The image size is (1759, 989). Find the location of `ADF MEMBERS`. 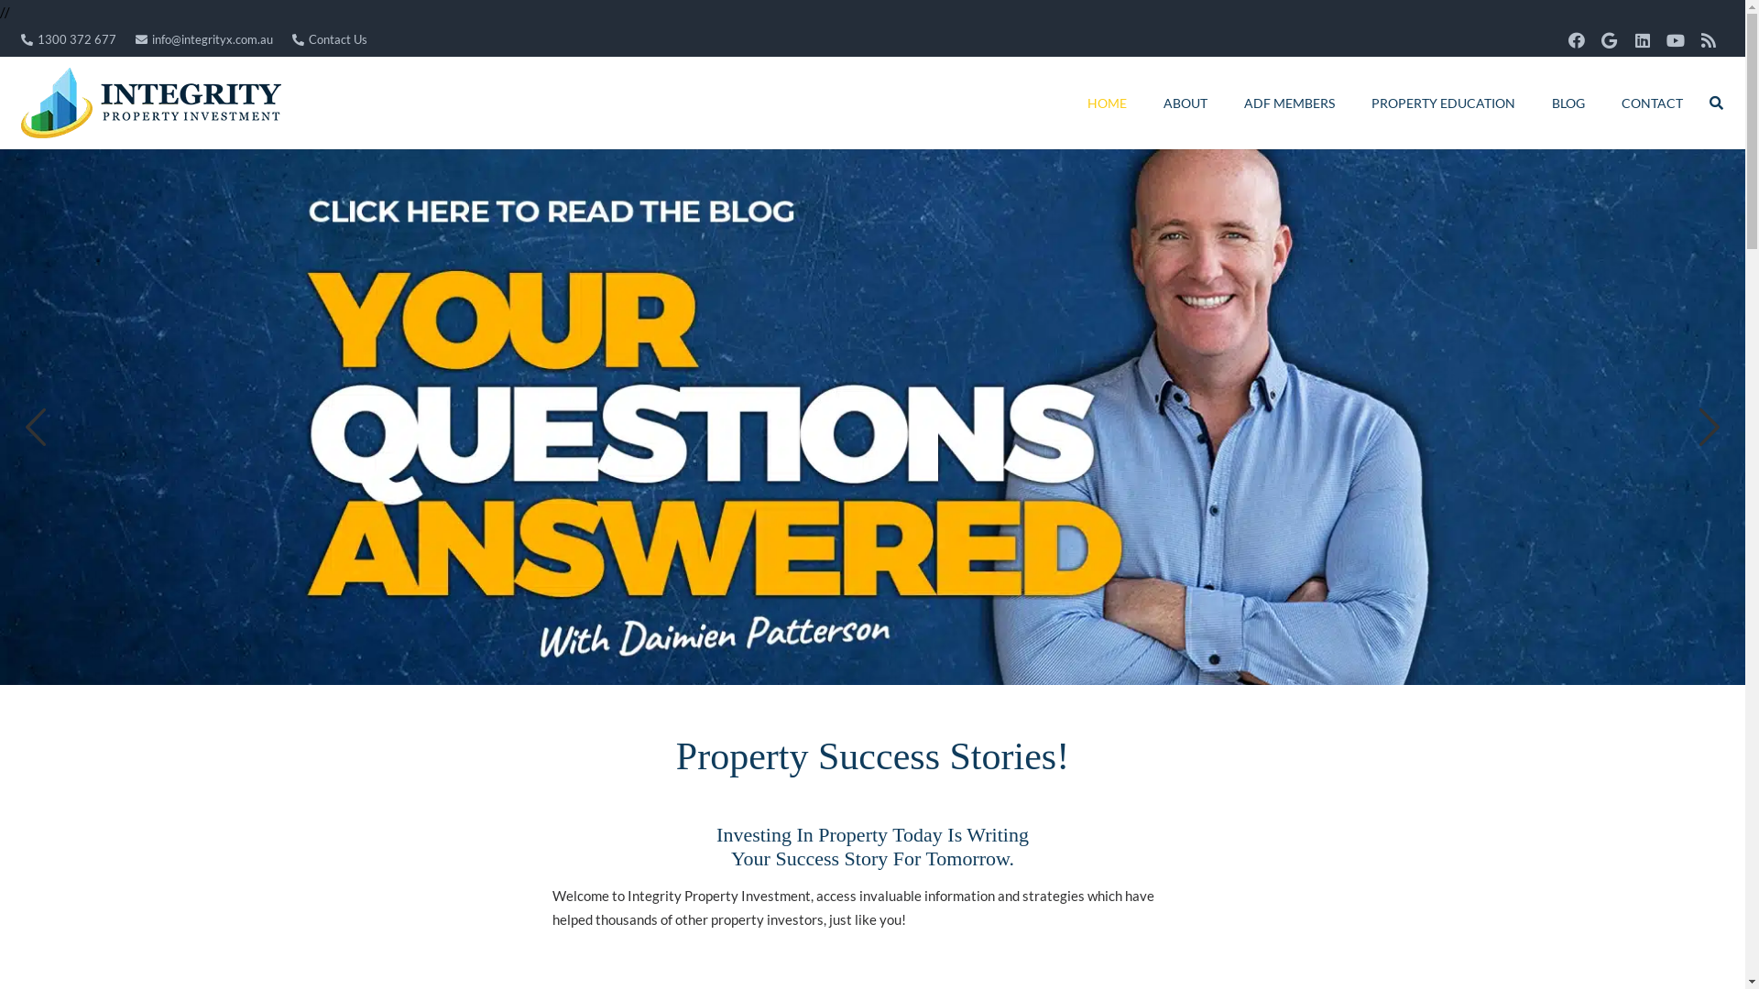

ADF MEMBERS is located at coordinates (1290, 103).